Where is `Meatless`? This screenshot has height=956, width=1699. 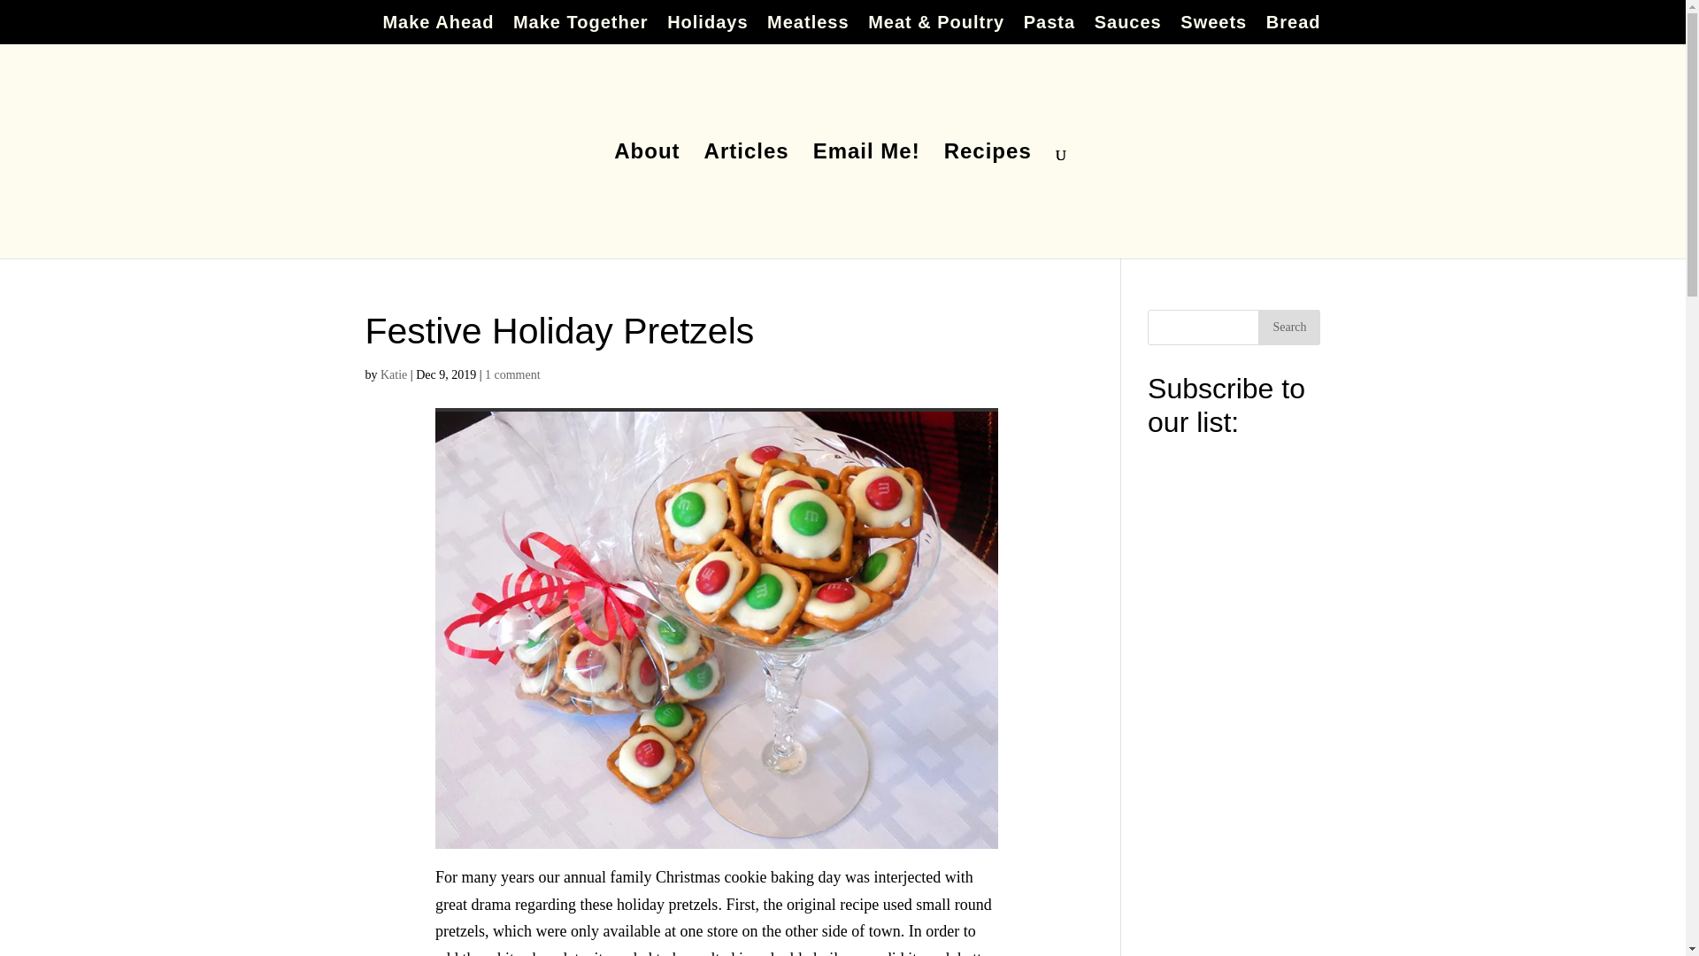 Meatless is located at coordinates (809, 28).